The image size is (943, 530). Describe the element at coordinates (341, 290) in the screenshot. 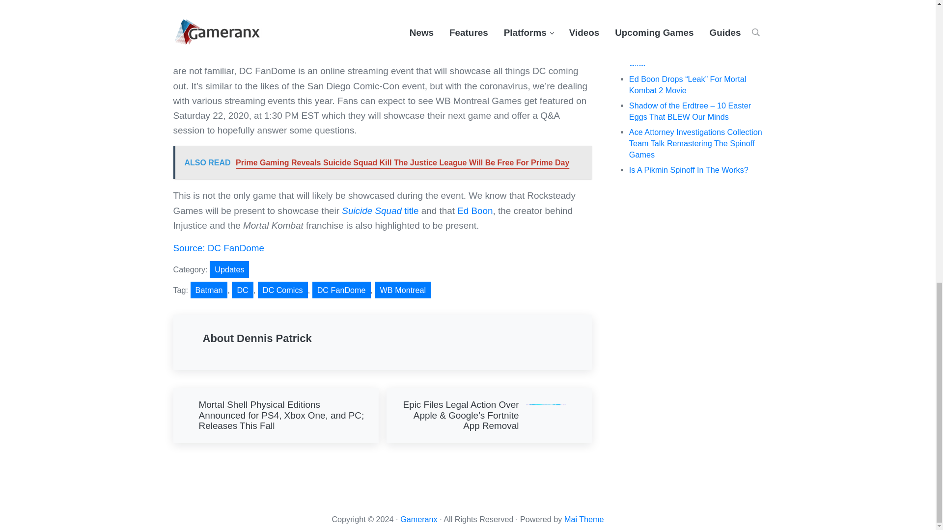

I see `DC FanDome` at that location.